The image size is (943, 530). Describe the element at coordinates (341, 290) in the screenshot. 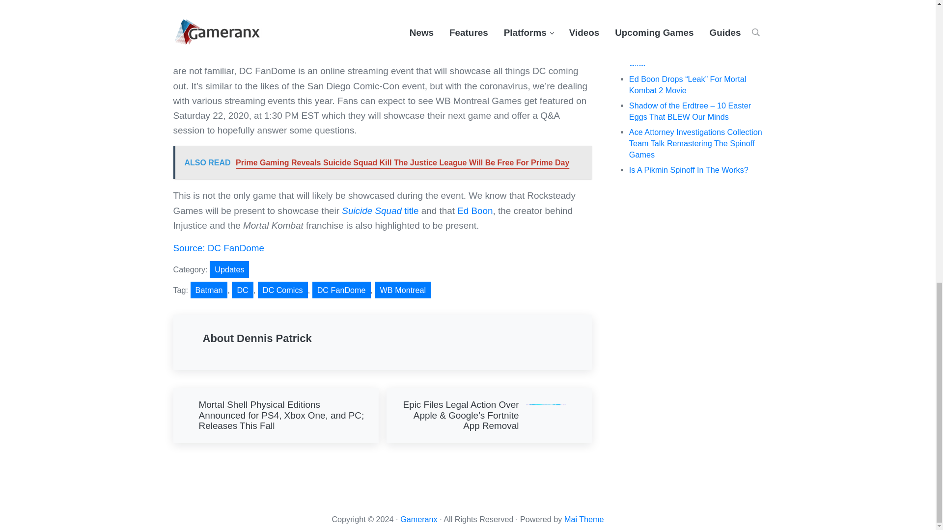

I see `DC FanDome` at that location.